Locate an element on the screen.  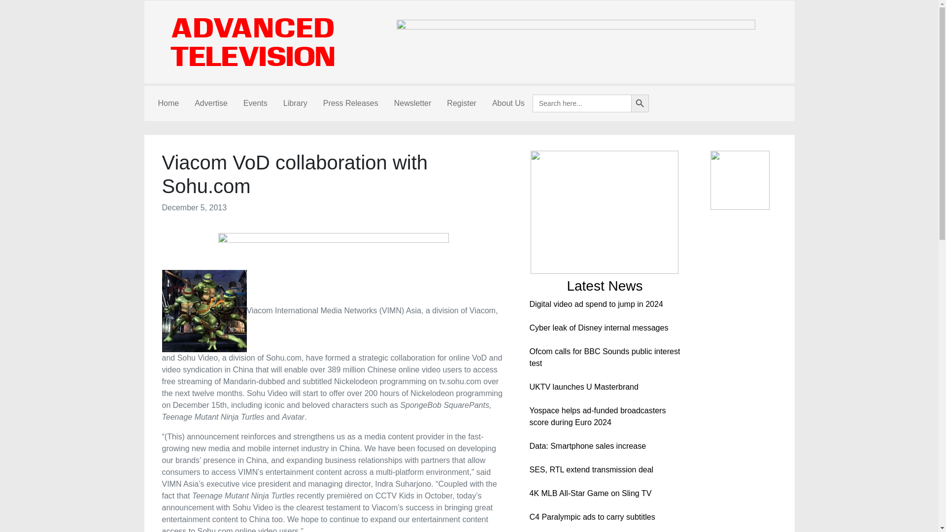
Events is located at coordinates (255, 103).